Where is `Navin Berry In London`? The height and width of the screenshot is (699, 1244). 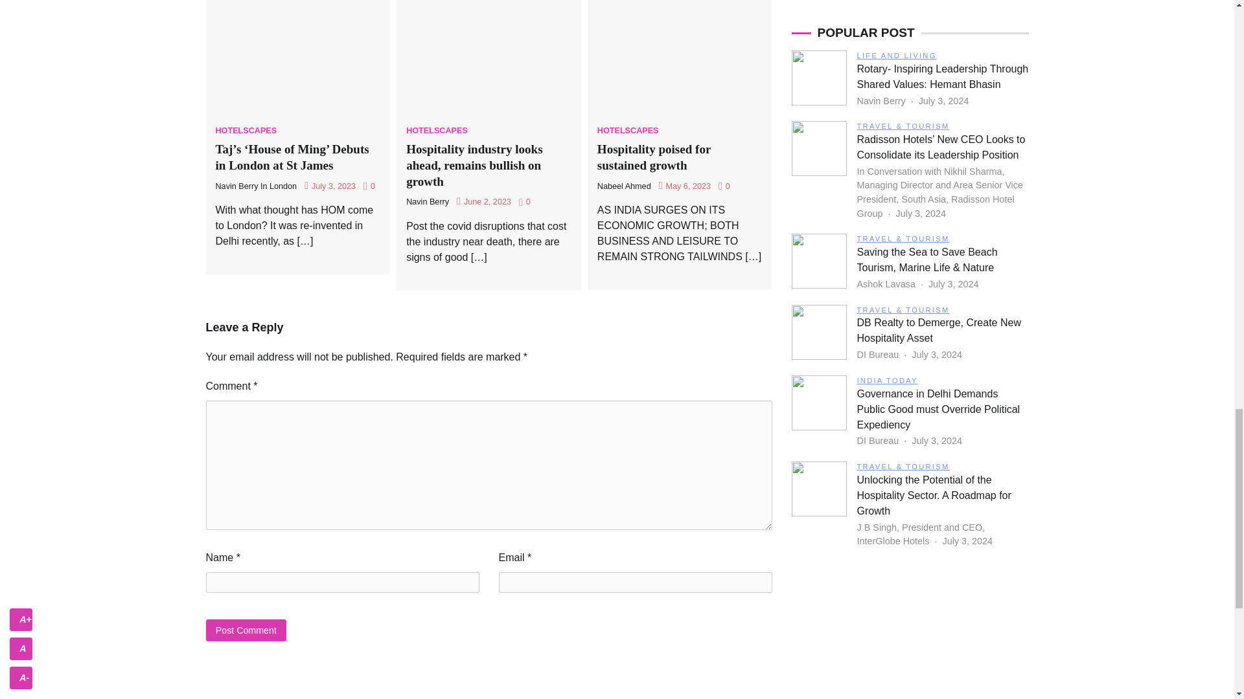
Navin Berry In London is located at coordinates (256, 186).